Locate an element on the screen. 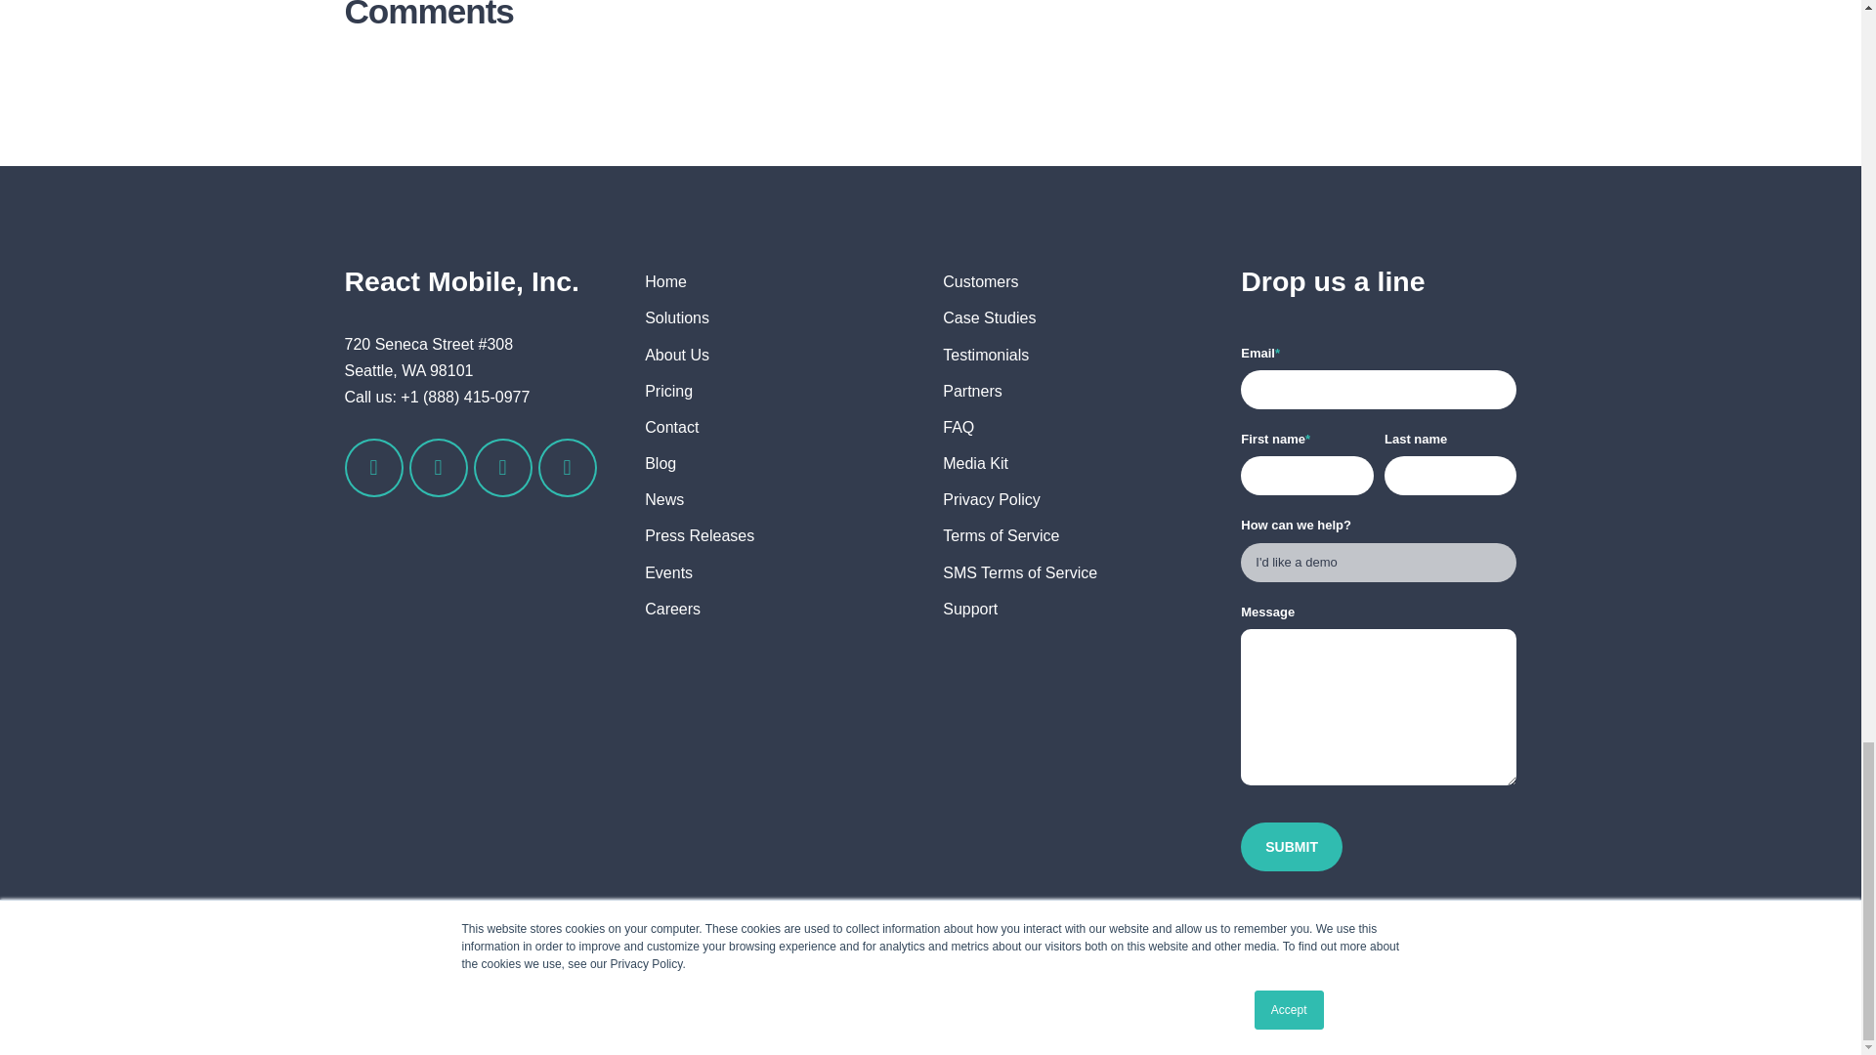  Submit is located at coordinates (1292, 847).